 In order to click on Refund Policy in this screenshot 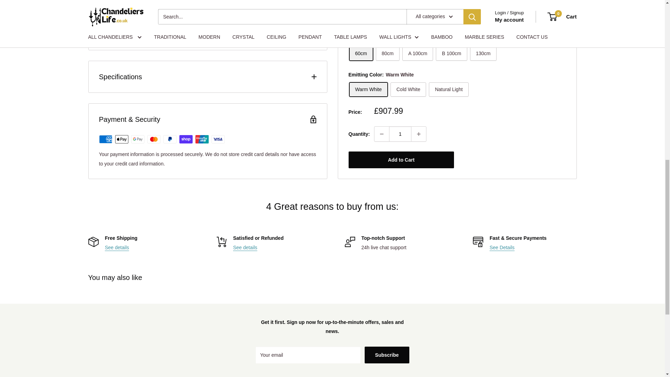, I will do `click(245, 247)`.